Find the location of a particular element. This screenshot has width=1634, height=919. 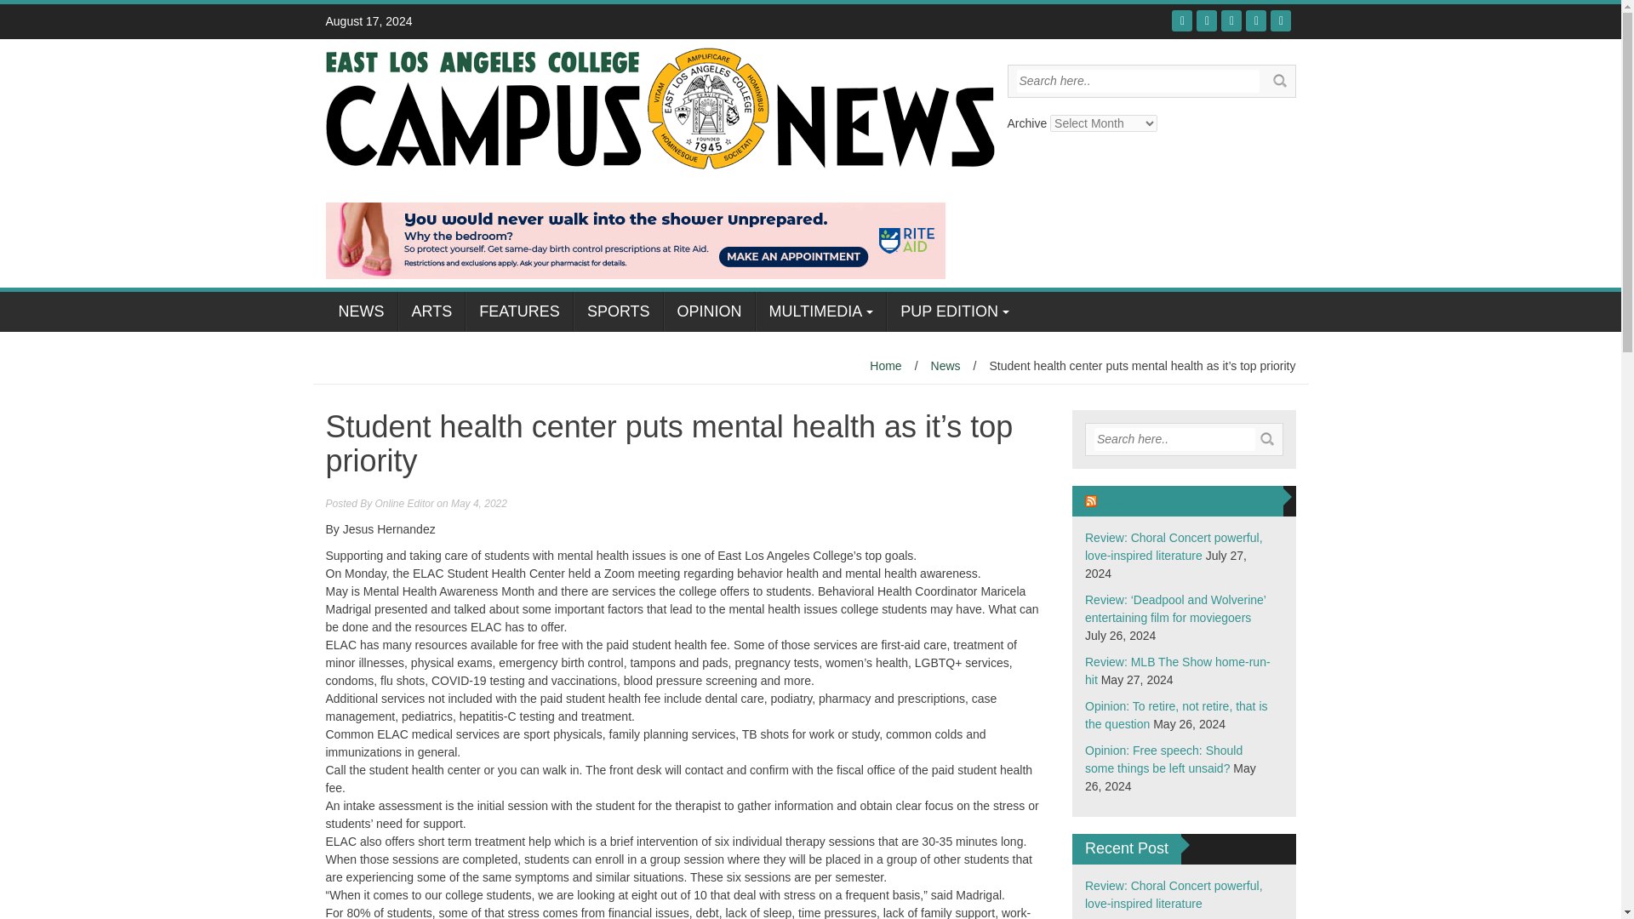

News is located at coordinates (946, 366).